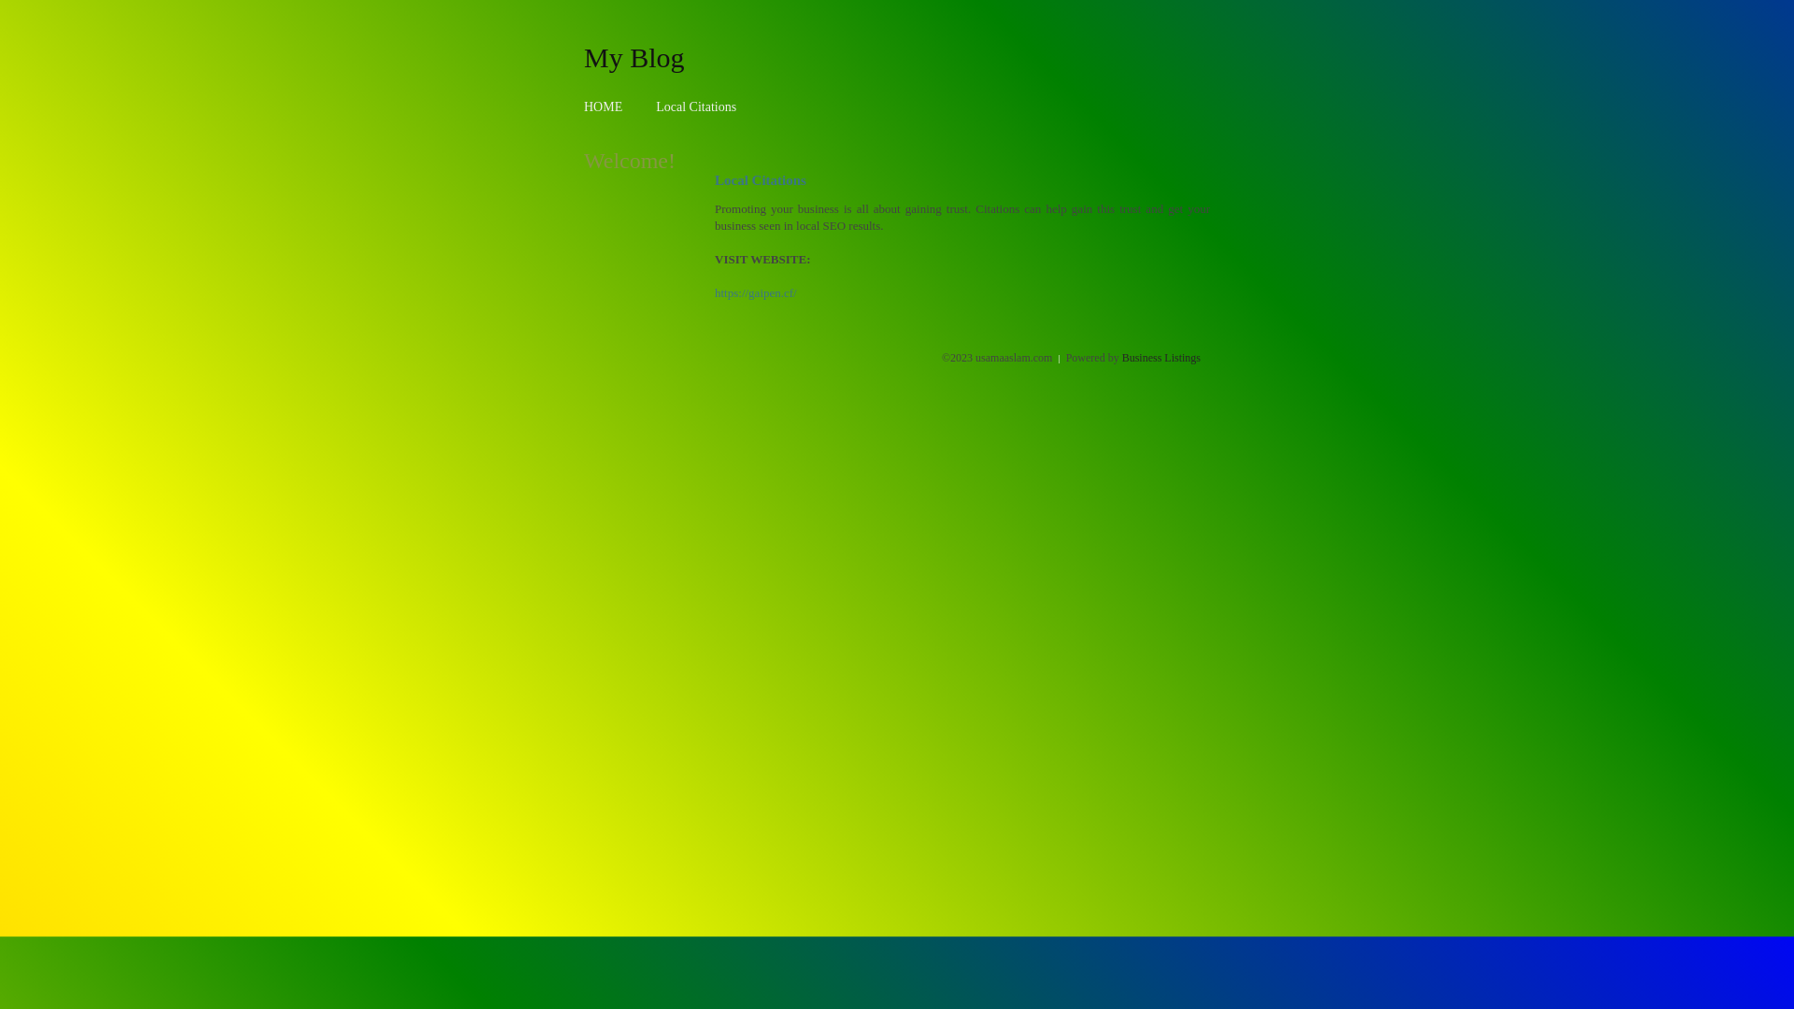 This screenshot has height=1009, width=1794. Describe the element at coordinates (756, 293) in the screenshot. I see `https://gaipen.cf/` at that location.